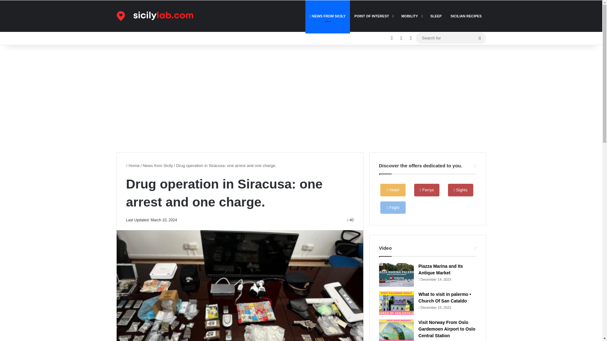  Describe the element at coordinates (480, 38) in the screenshot. I see `Search for` at that location.